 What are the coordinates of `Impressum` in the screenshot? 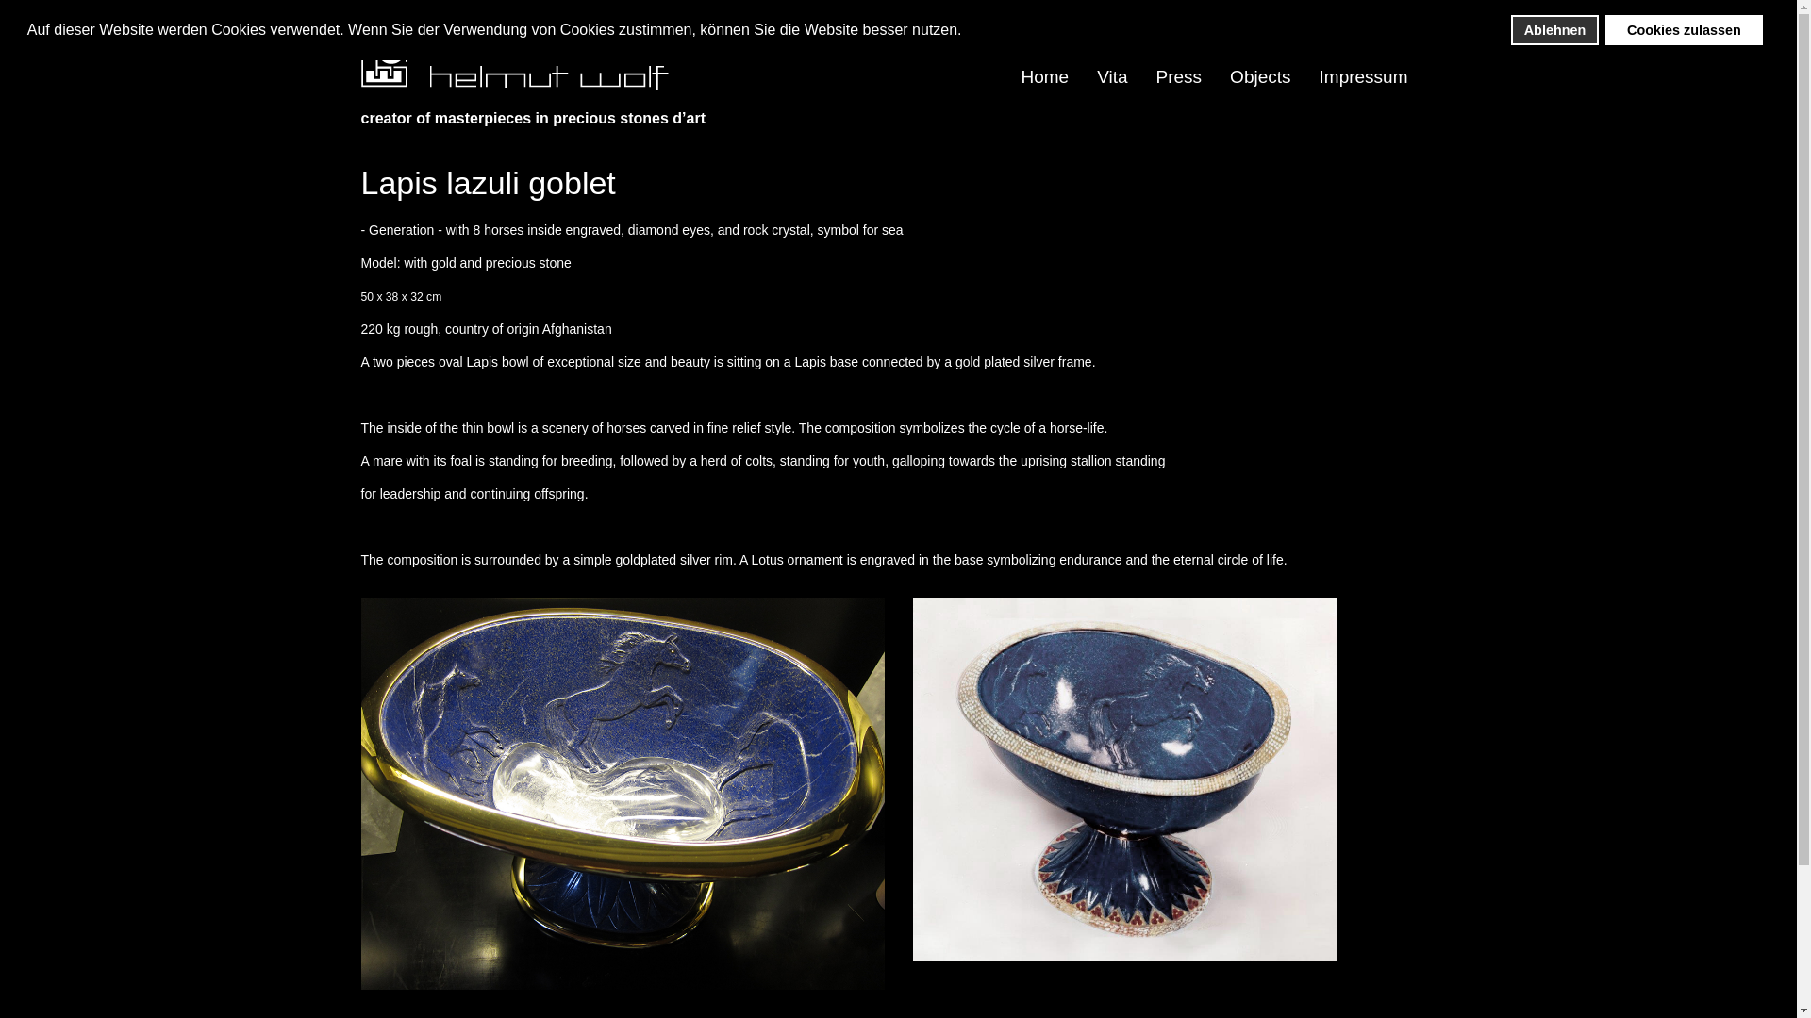 It's located at (1364, 77).